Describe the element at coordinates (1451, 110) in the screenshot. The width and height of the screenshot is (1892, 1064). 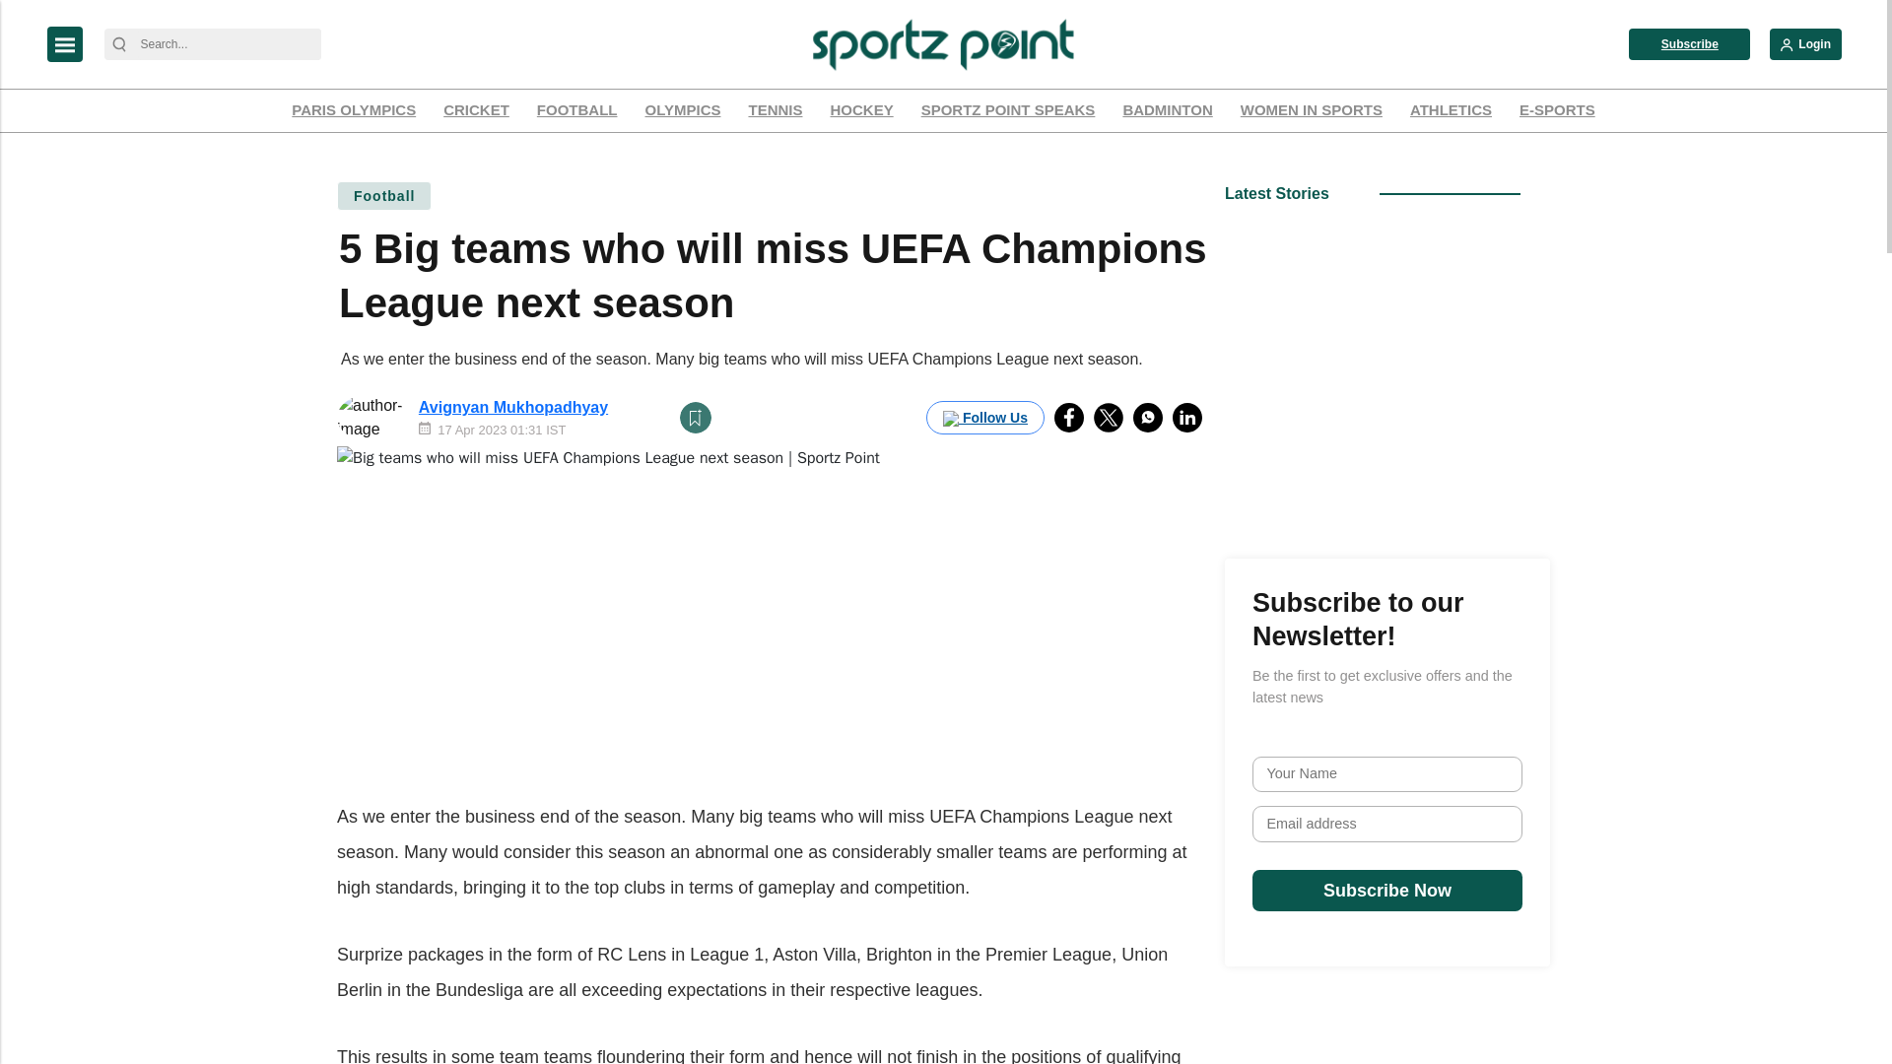
I see `ATHLETICS` at that location.